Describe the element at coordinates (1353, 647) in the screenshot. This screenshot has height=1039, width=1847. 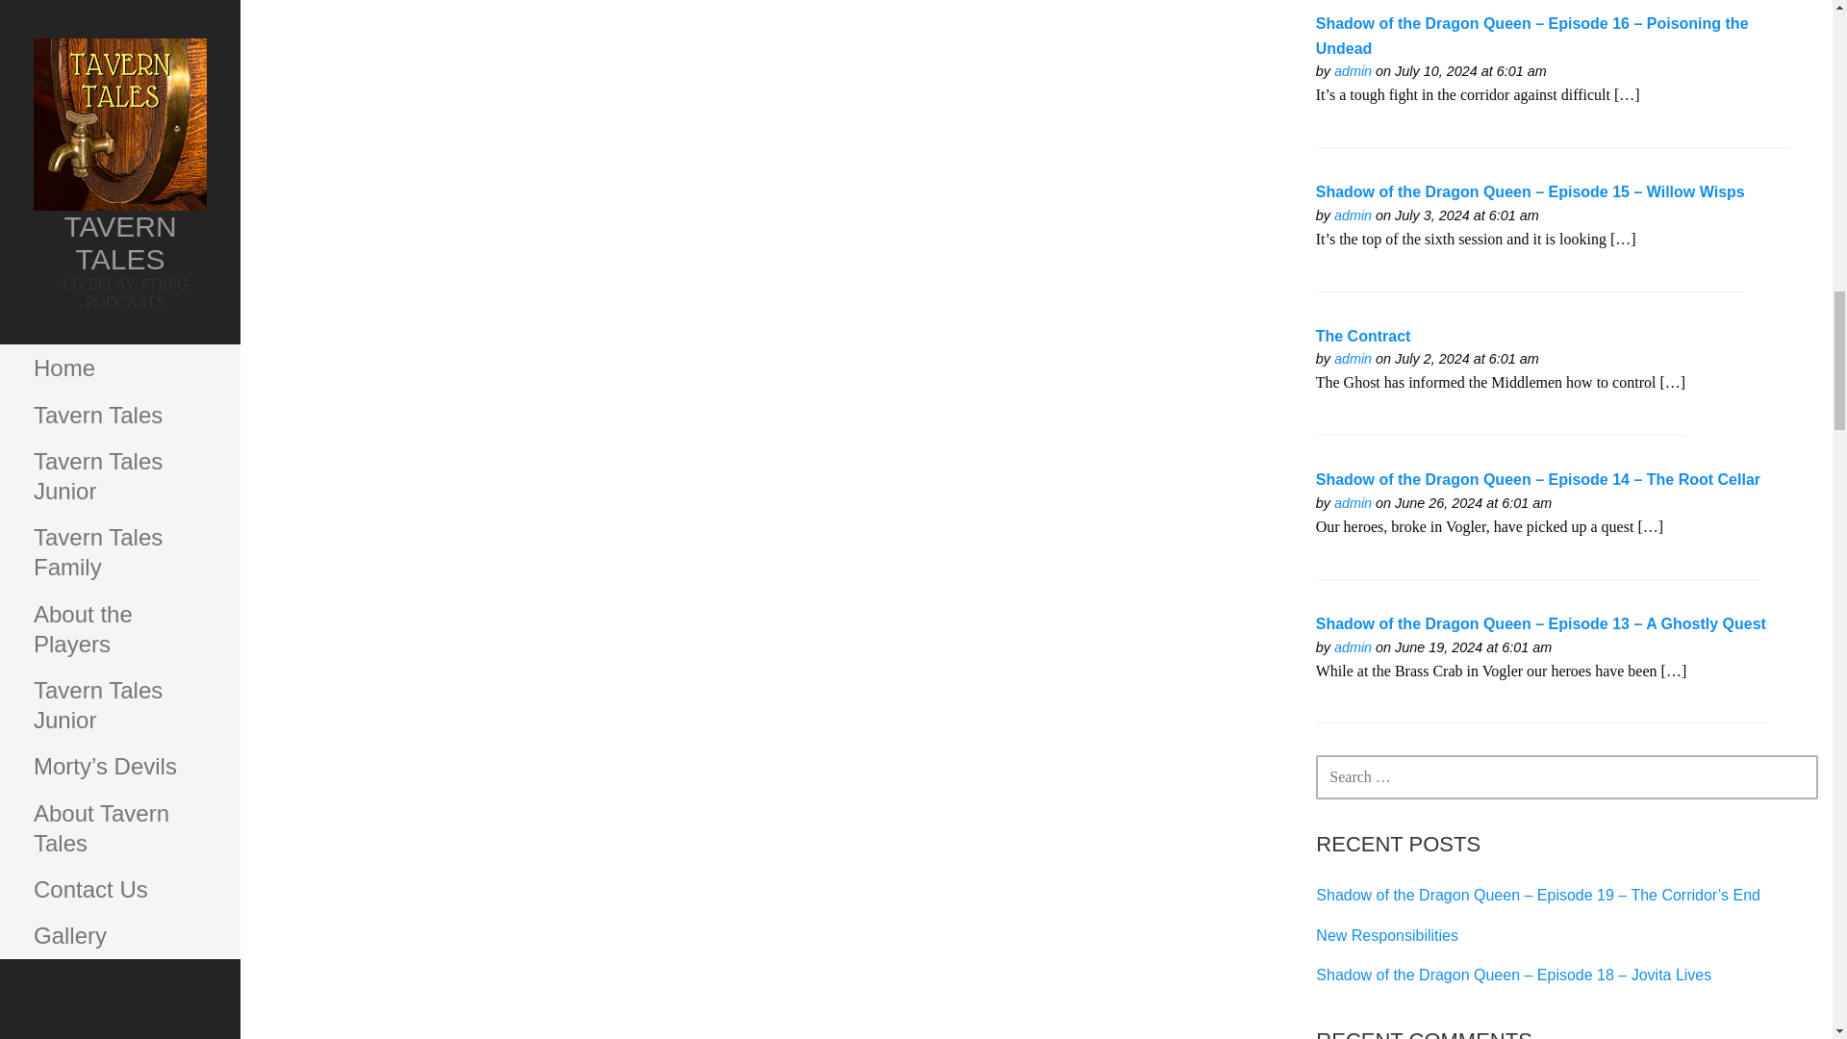
I see `www.taverntales.ca` at that location.